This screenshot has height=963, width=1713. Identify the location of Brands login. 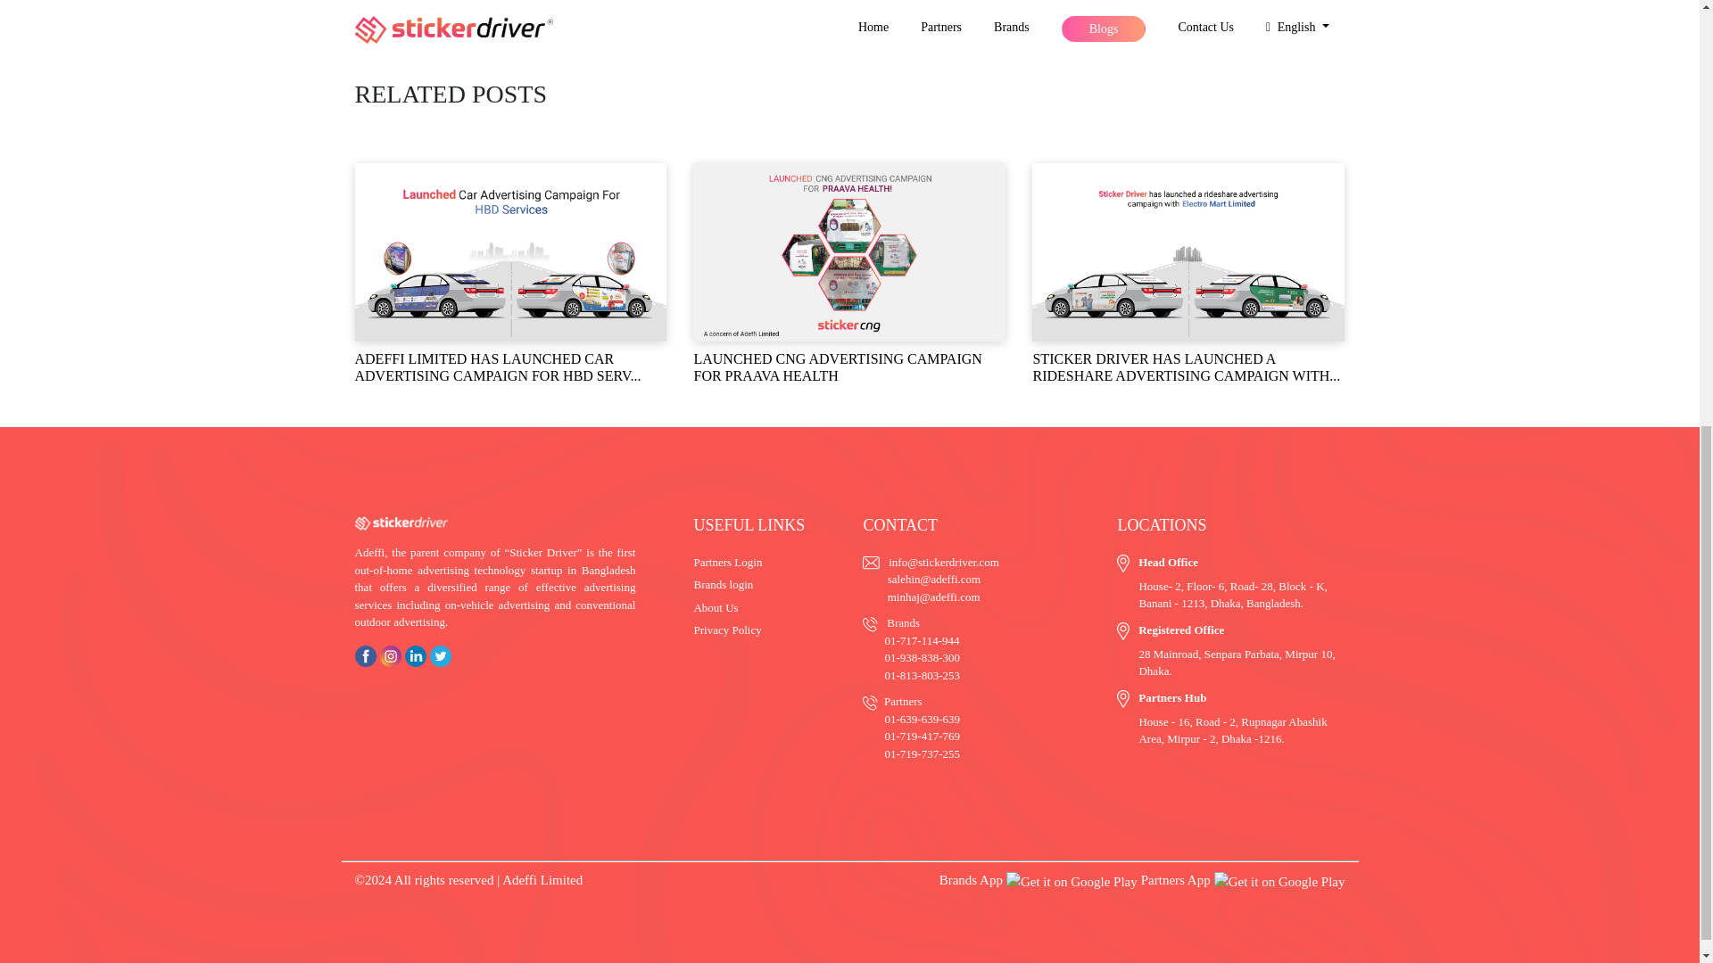
(723, 585).